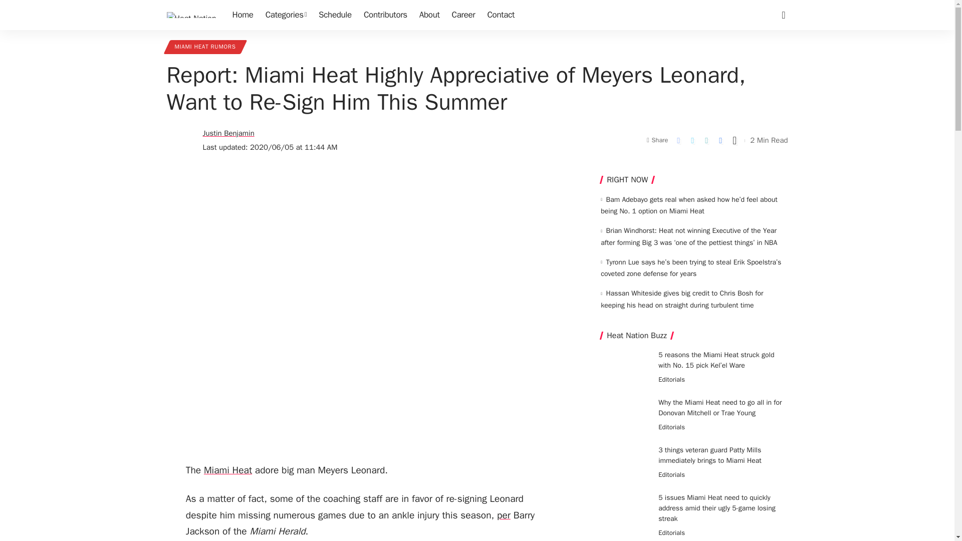 The width and height of the screenshot is (962, 541). What do you see at coordinates (501, 15) in the screenshot?
I see `Contact` at bounding box center [501, 15].